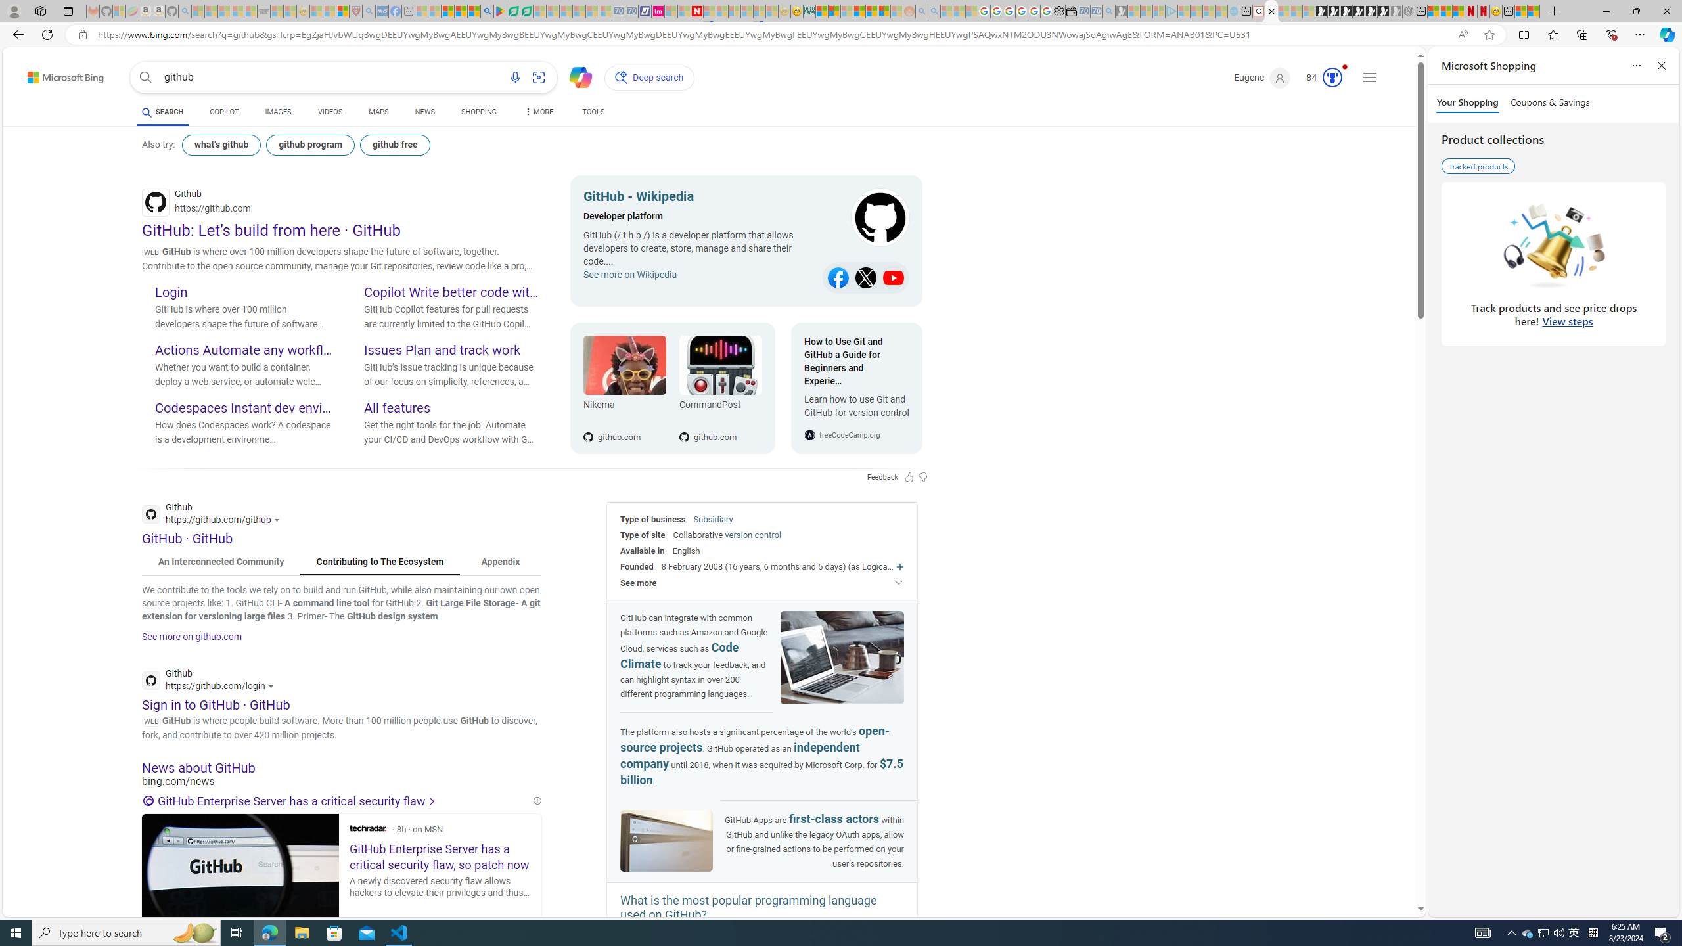  I want to click on COPILOT, so click(223, 114).